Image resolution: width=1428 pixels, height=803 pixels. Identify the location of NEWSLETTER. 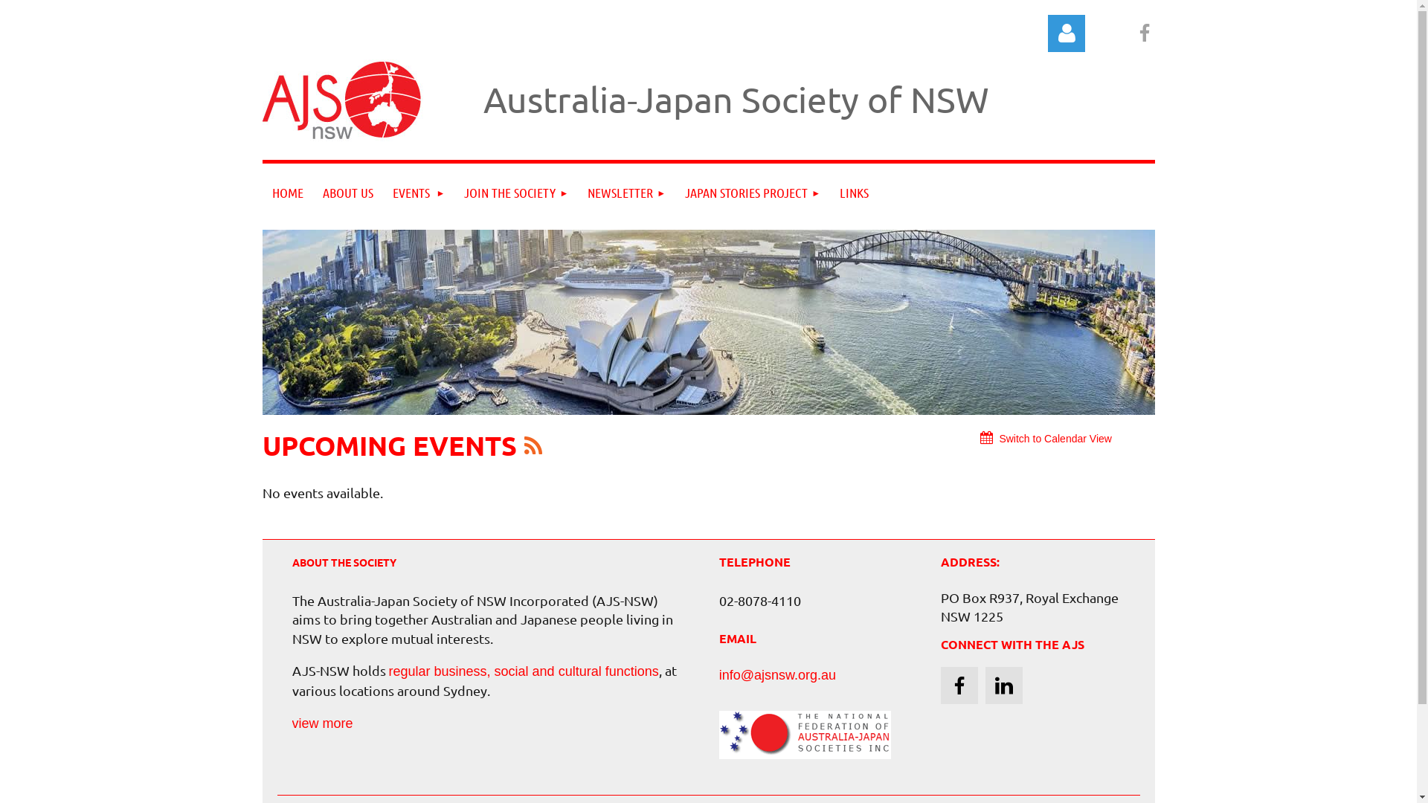
(626, 193).